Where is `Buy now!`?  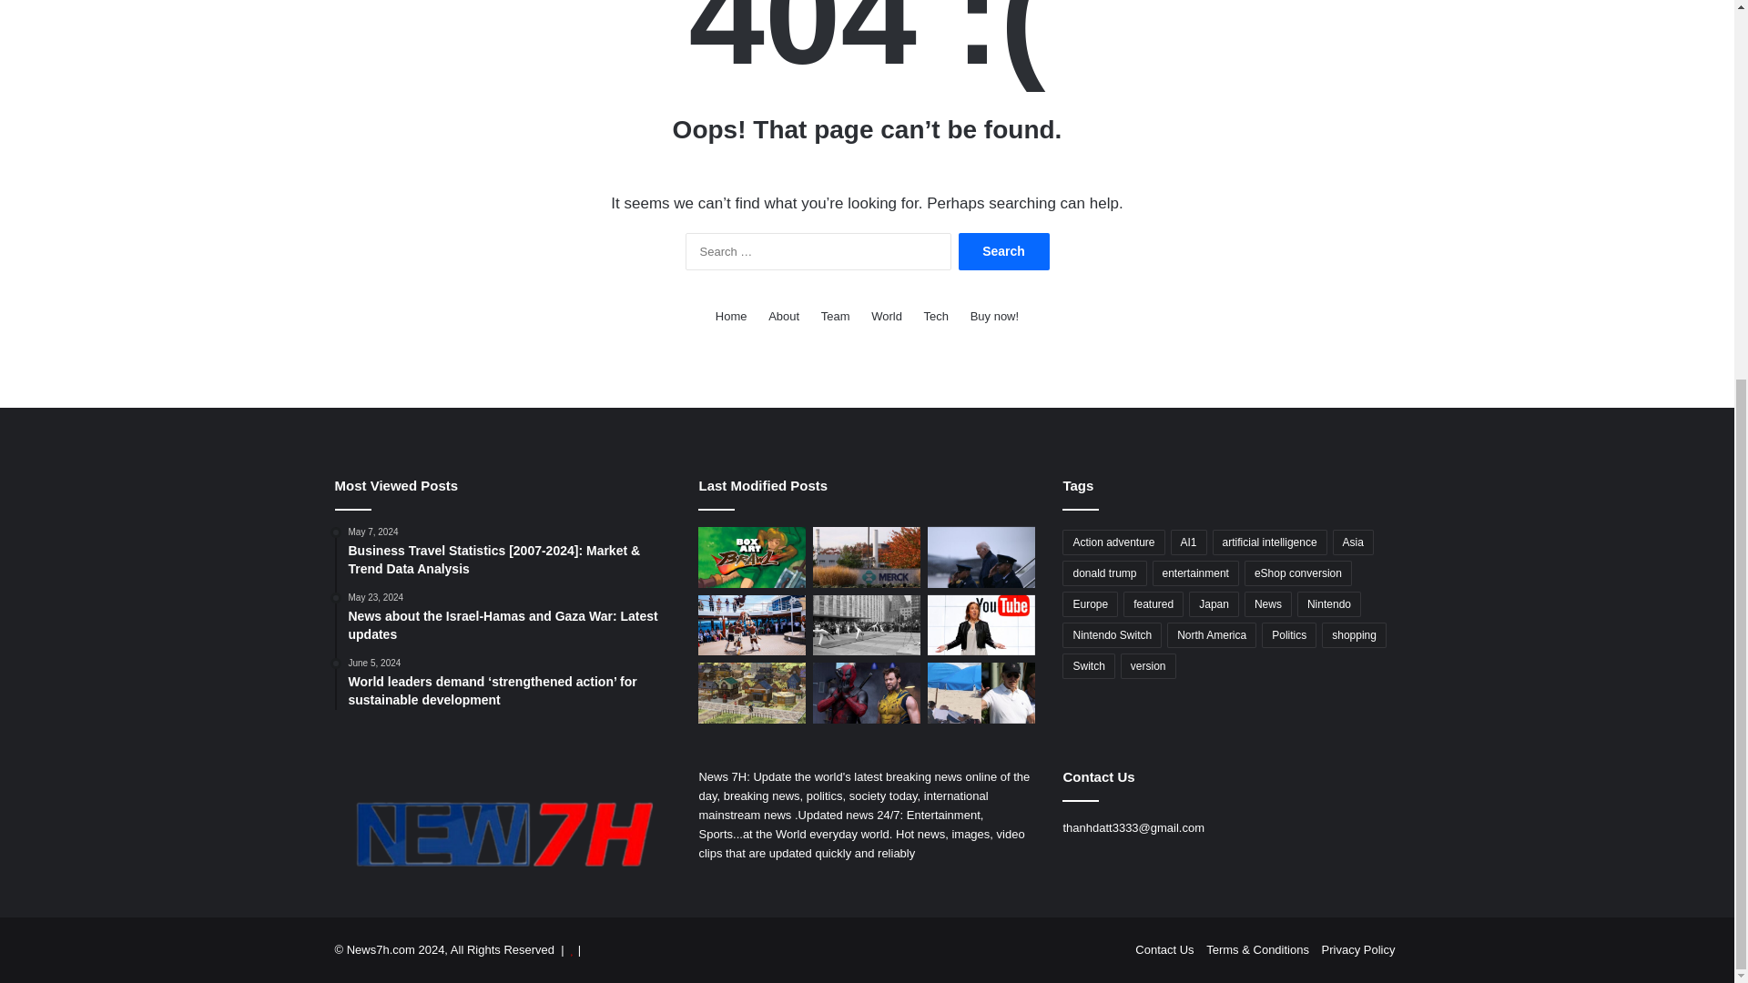
Buy now! is located at coordinates (994, 315).